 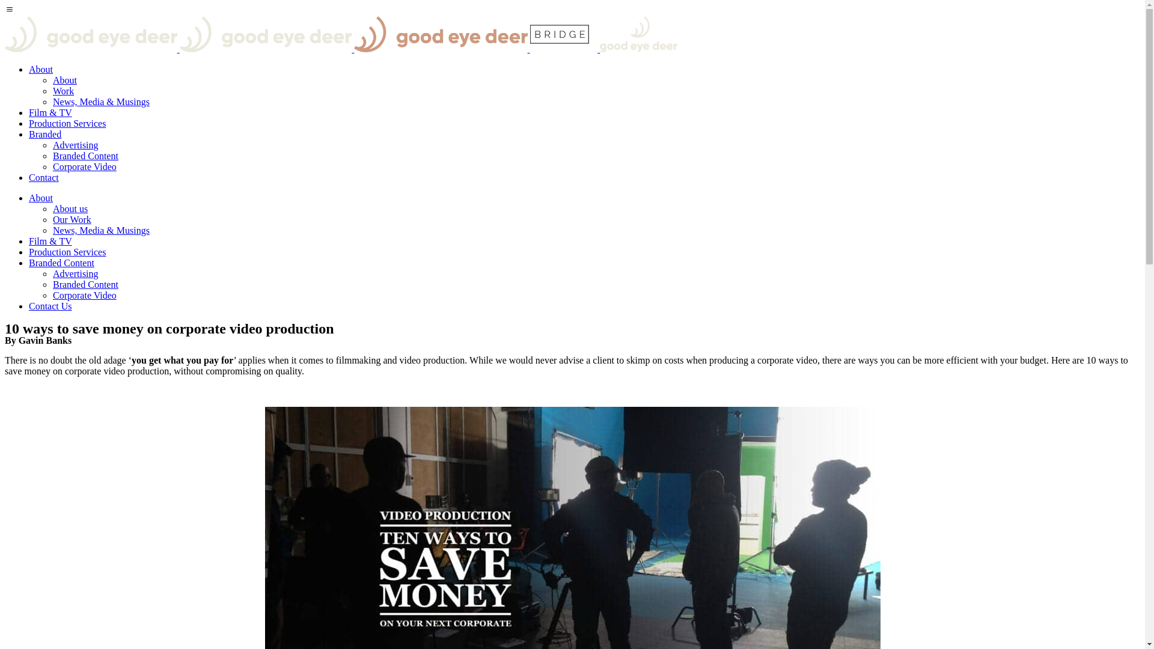 I want to click on About, so click(x=41, y=70).